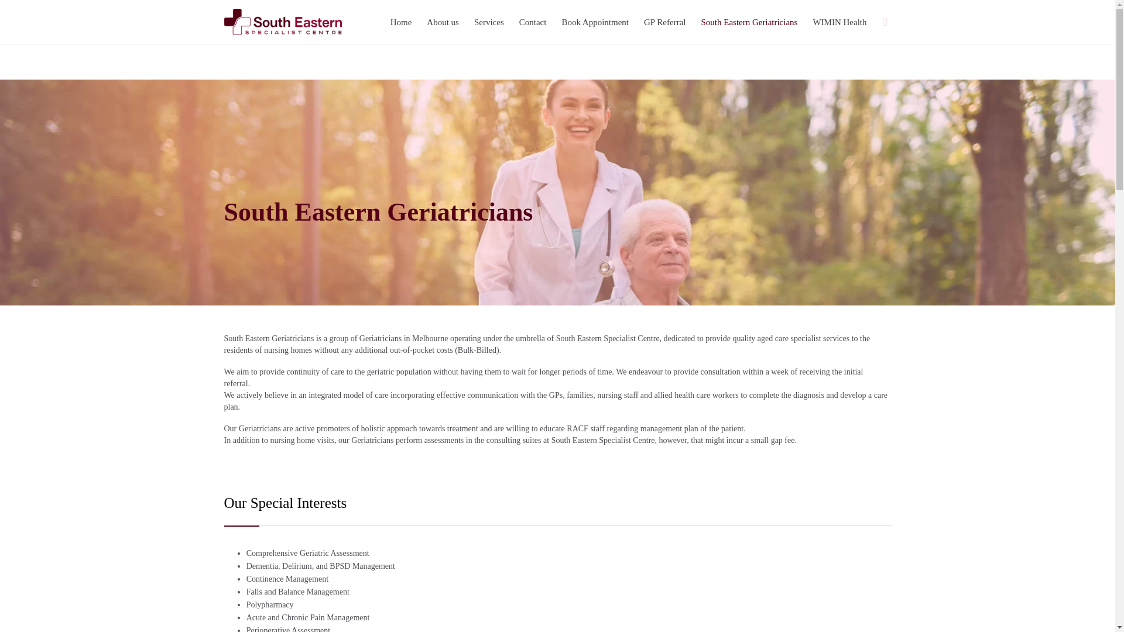 This screenshot has height=632, width=1124. I want to click on Home, so click(401, 22).